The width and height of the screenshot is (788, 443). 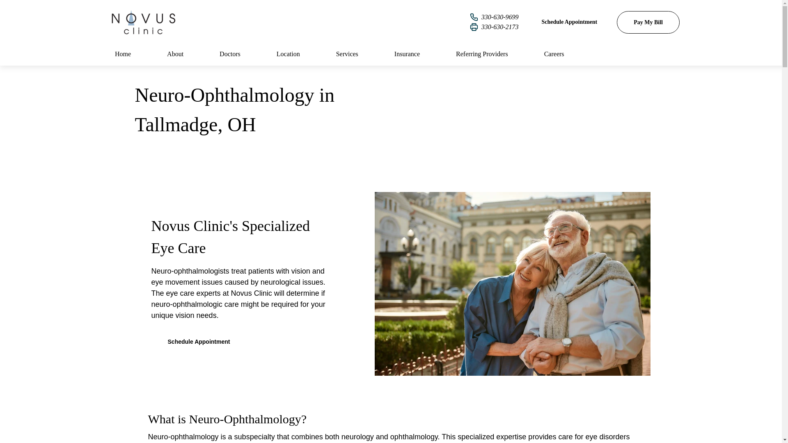 I want to click on About, so click(x=175, y=54).